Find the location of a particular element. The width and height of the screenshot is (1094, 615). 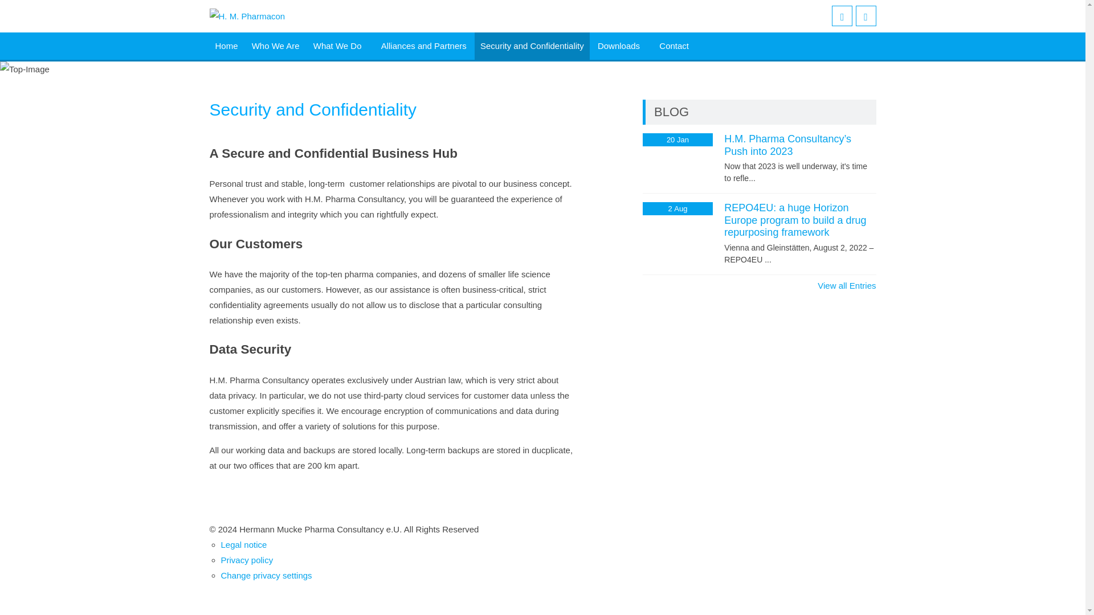

Contact is located at coordinates (673, 46).